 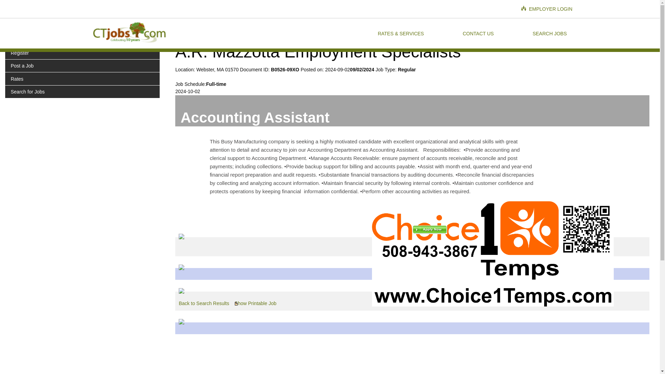 I want to click on SEARCH JOBS, so click(x=550, y=33).